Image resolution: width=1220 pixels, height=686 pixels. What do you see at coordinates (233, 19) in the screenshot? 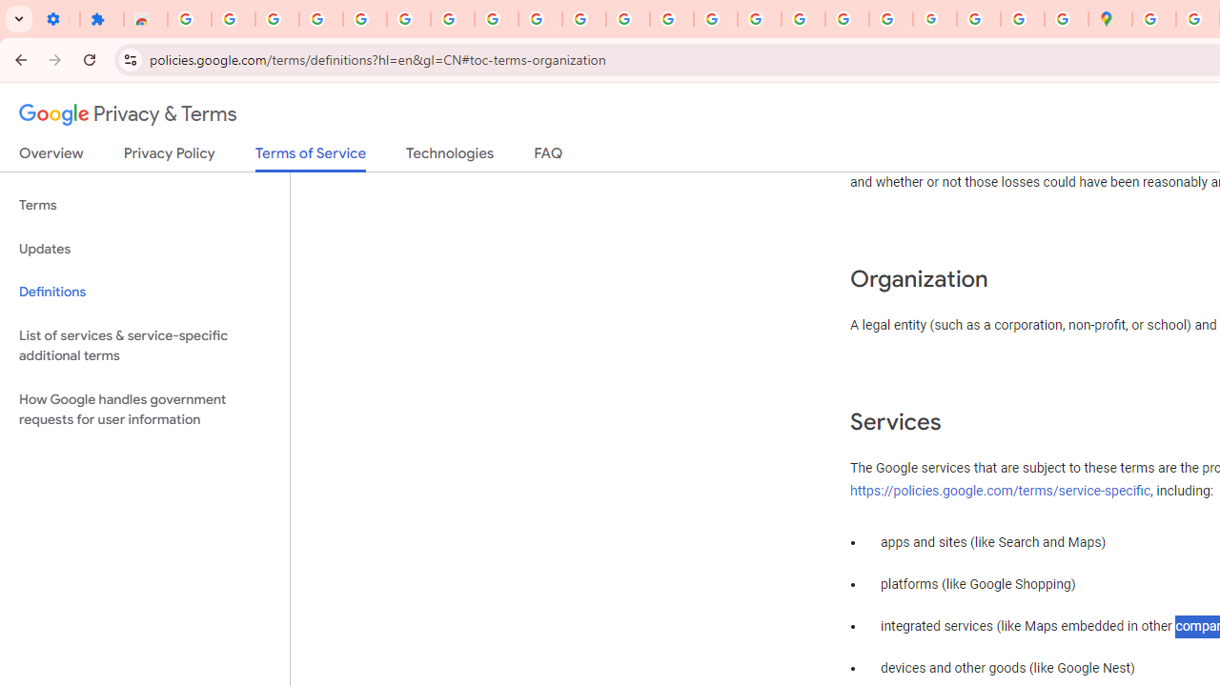
I see `Delete photos & videos - Computer - Google Photos Help` at bounding box center [233, 19].